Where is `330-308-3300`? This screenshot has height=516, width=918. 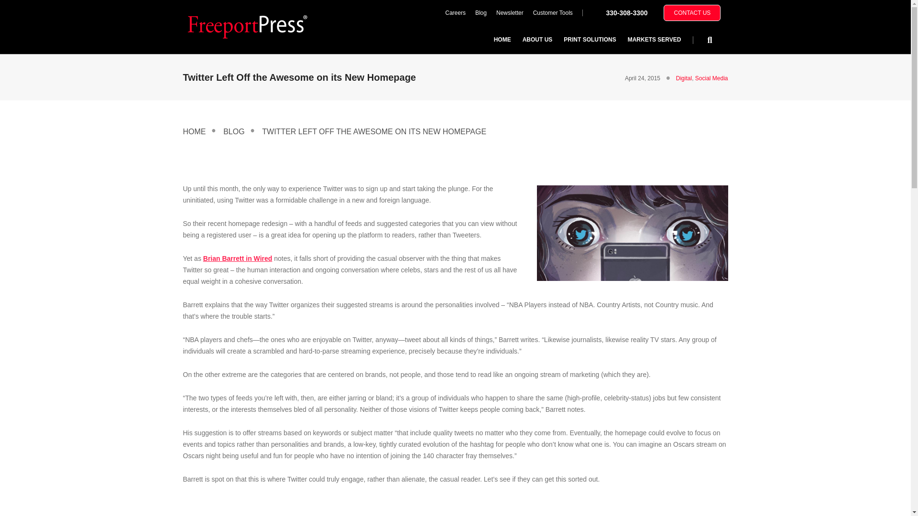
330-308-3300 is located at coordinates (626, 12).